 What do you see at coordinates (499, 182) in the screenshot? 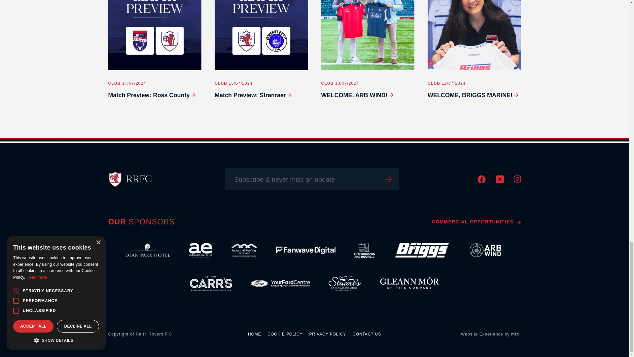
I see `Find us on X` at bounding box center [499, 182].